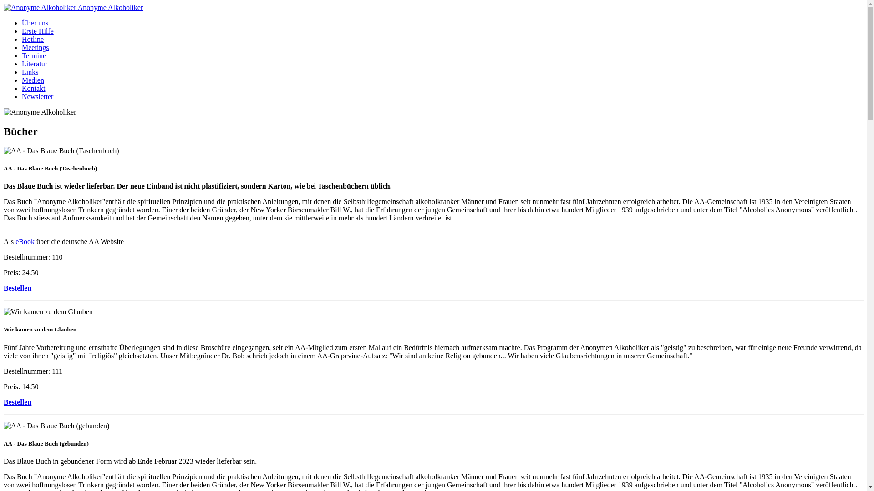  What do you see at coordinates (34, 55) in the screenshot?
I see `Termine` at bounding box center [34, 55].